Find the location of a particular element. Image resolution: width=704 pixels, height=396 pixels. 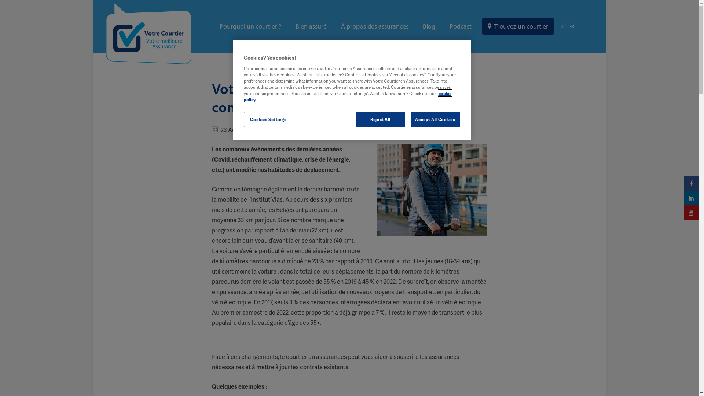

NL is located at coordinates (563, 26).